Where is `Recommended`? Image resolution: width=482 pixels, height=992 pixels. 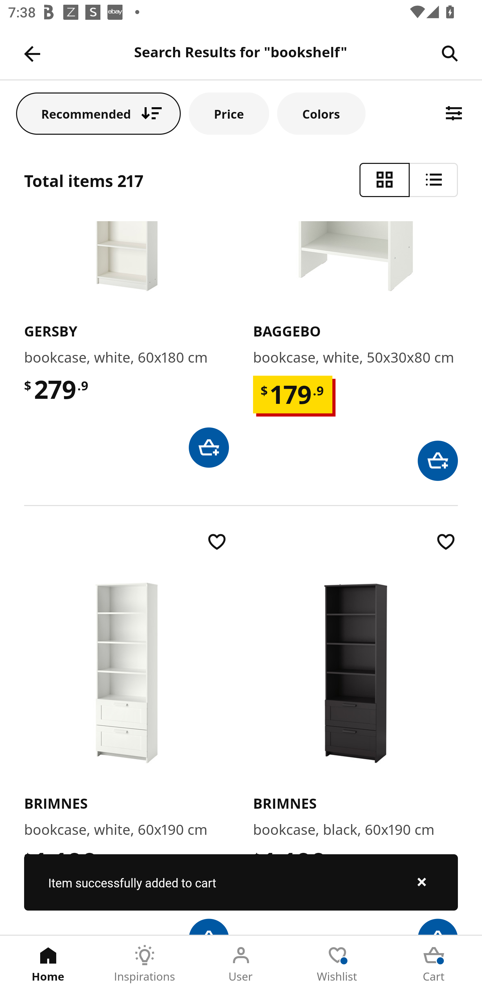 Recommended is located at coordinates (98, 113).